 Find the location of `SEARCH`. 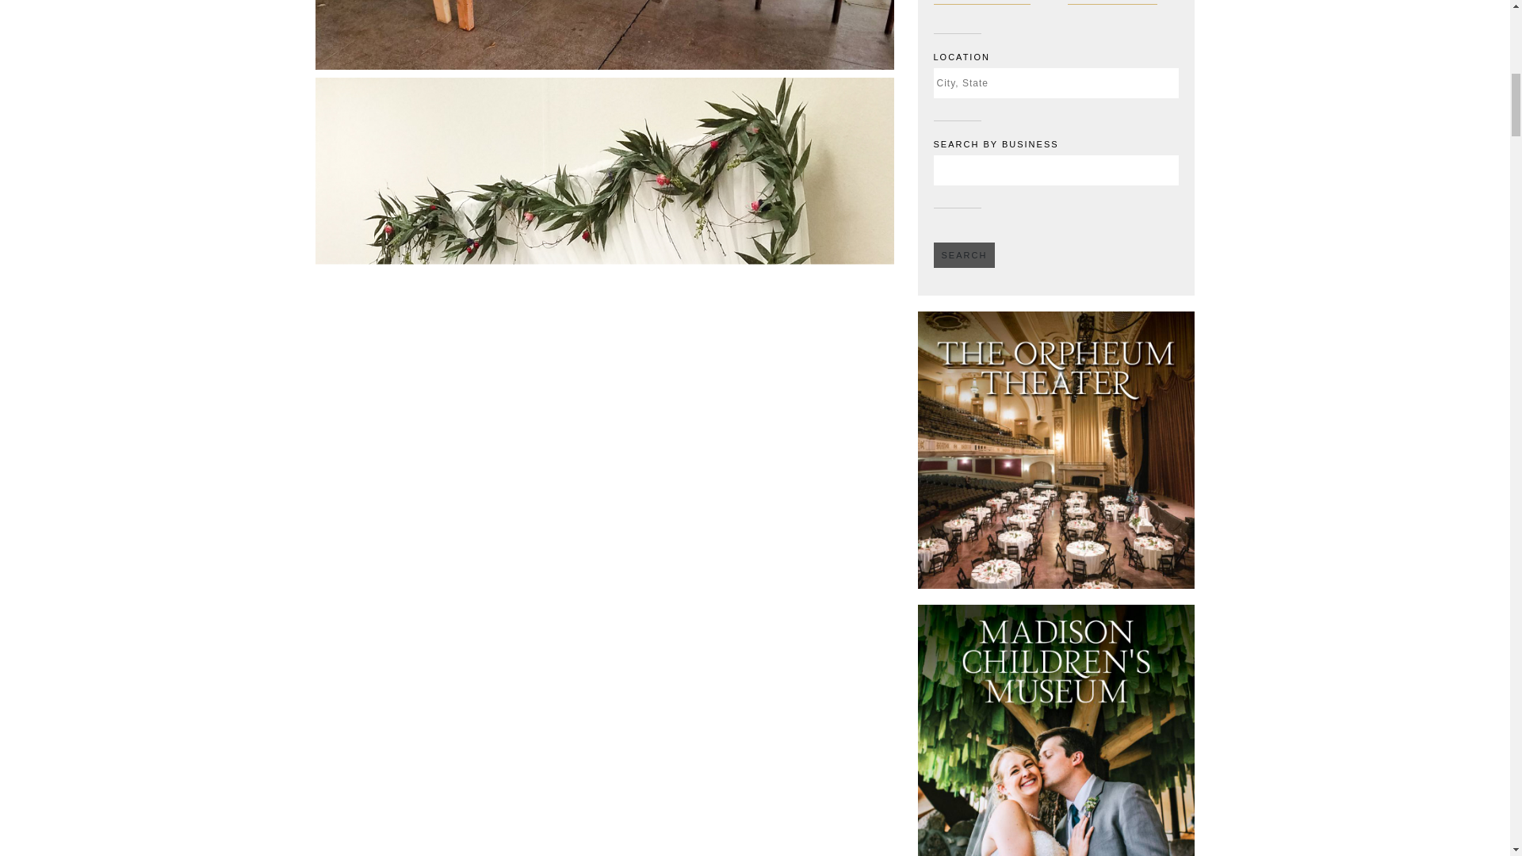

SEARCH is located at coordinates (964, 255).